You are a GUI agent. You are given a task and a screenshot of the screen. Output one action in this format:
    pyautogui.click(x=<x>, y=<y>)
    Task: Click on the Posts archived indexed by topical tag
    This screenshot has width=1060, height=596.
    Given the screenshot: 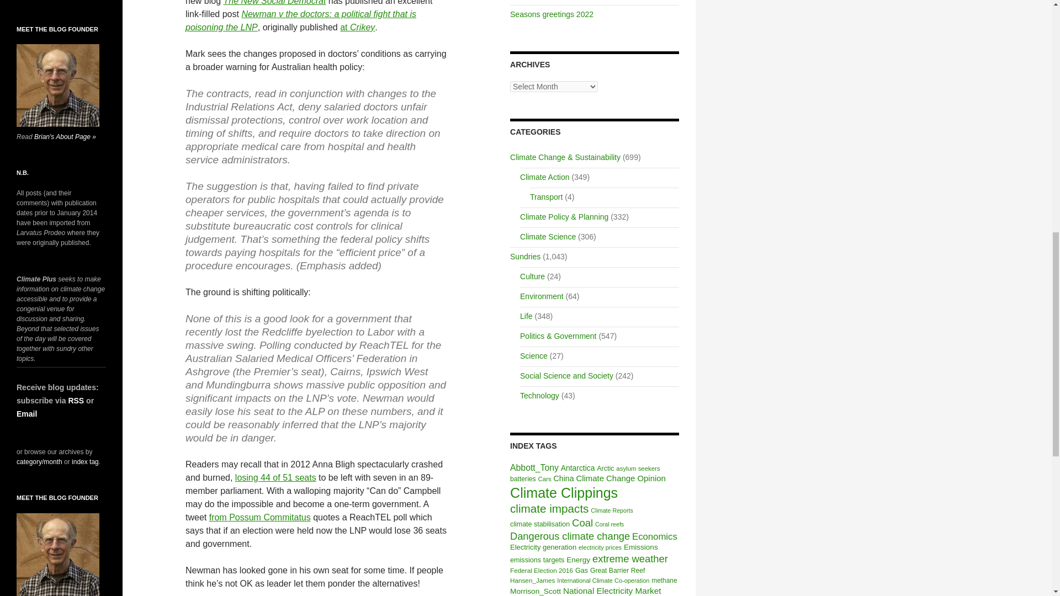 What is the action you would take?
    pyautogui.click(x=85, y=461)
    